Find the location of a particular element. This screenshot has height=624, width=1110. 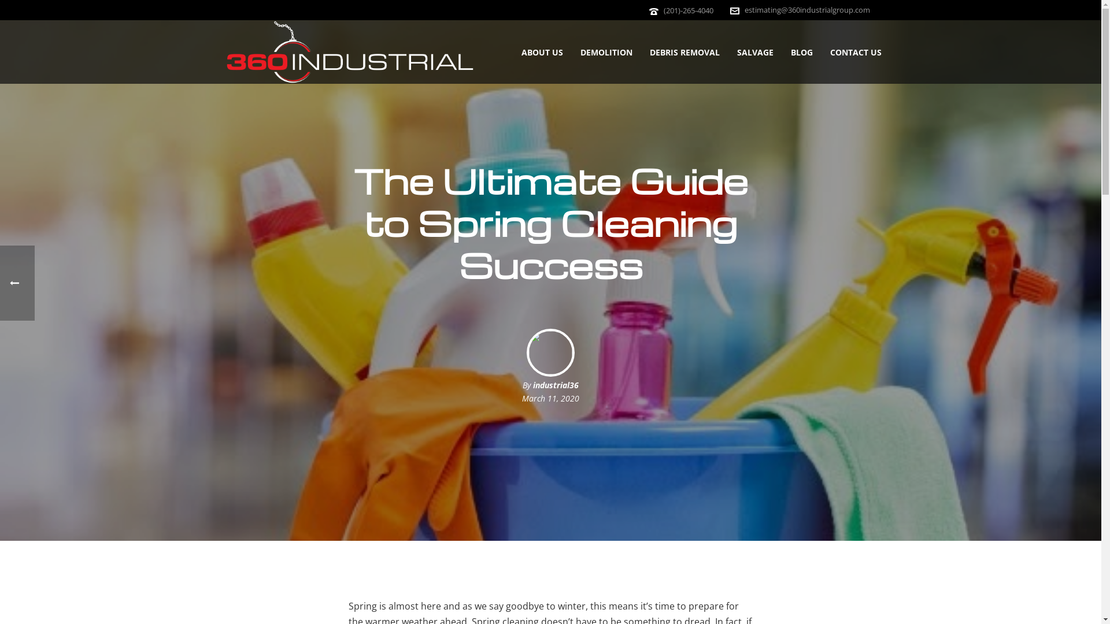

DEMOLITION is located at coordinates (606, 53).